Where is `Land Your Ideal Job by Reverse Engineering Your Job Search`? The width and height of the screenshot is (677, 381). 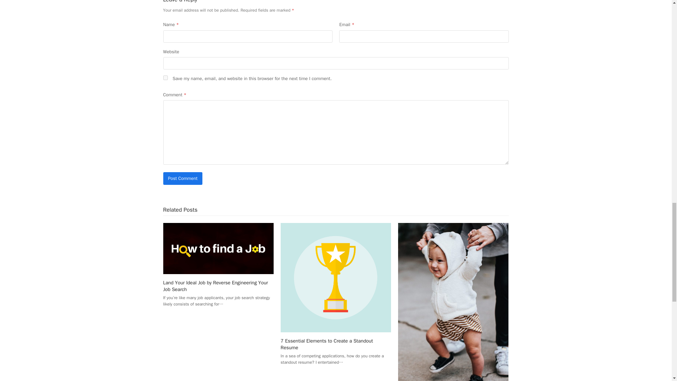 Land Your Ideal Job by Reverse Engineering Your Job Search is located at coordinates (215, 286).